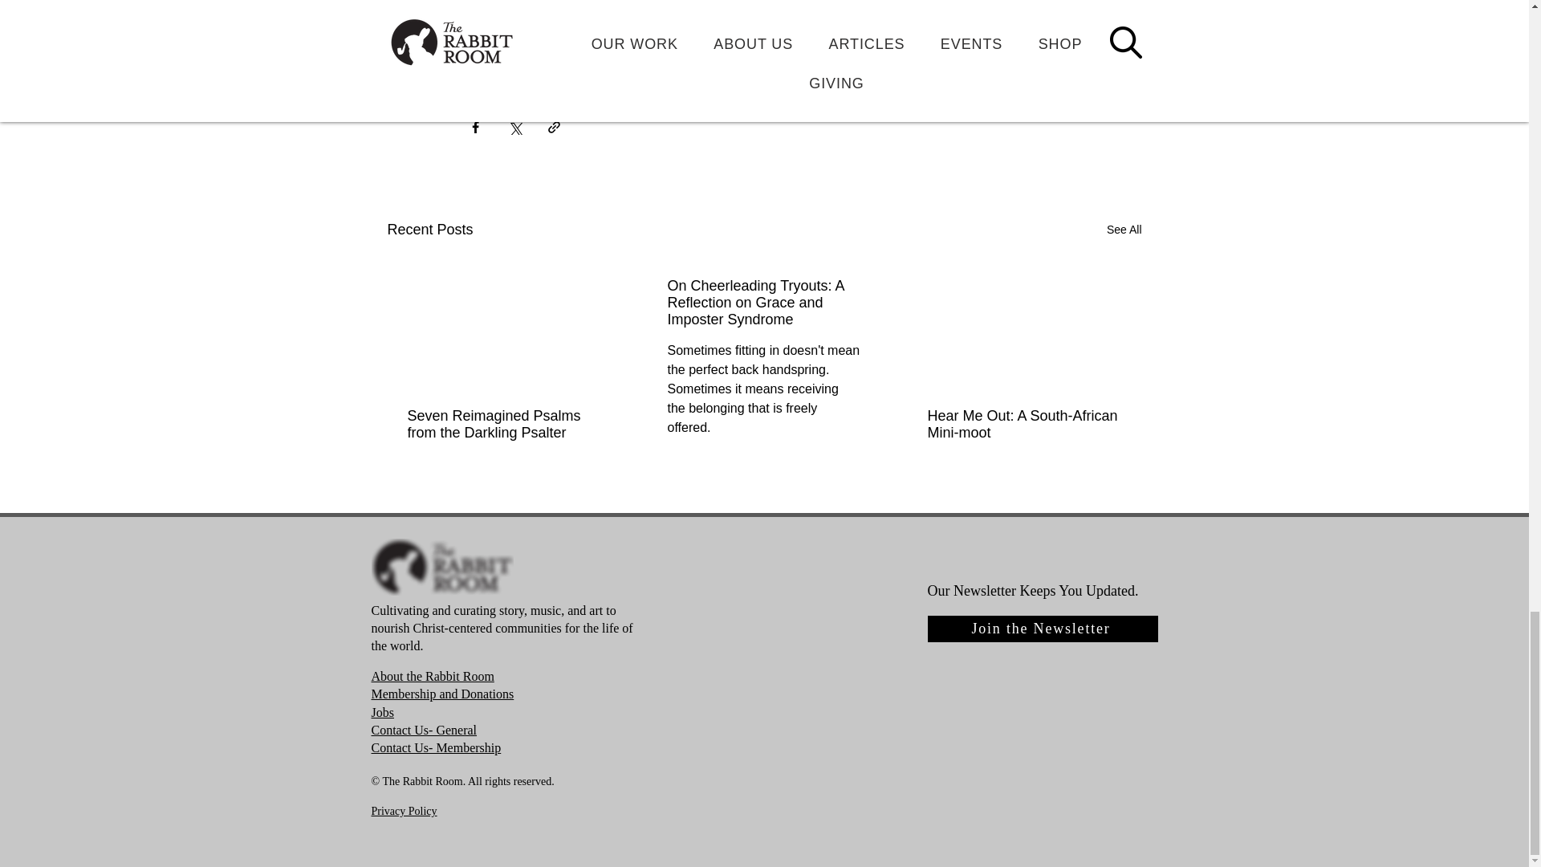 The image size is (1541, 867). I want to click on Hear Me Out: A South-African Mini-moot, so click(1023, 424).